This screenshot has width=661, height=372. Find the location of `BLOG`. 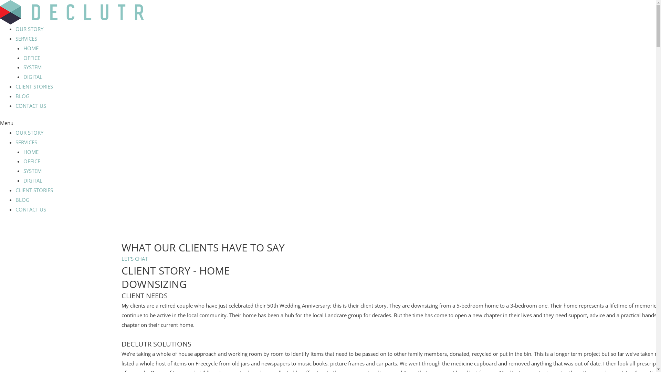

BLOG is located at coordinates (23, 200).